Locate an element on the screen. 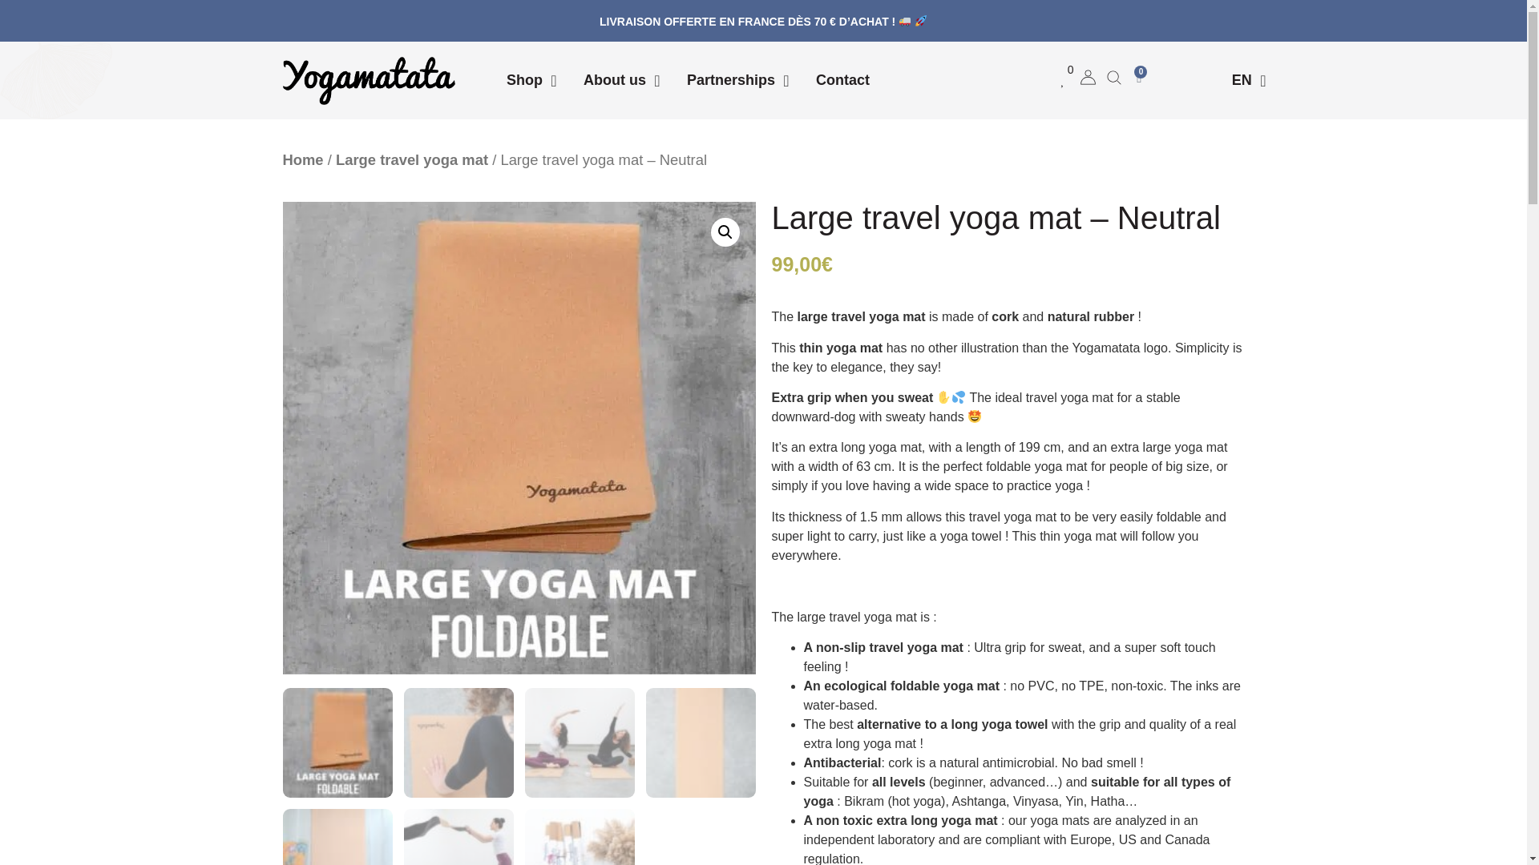  0 is located at coordinates (1138, 77).